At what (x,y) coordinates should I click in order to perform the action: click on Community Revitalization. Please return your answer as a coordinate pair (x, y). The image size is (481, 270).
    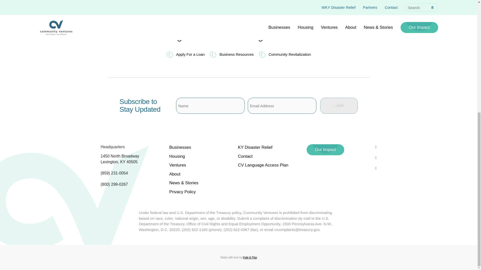
    Looking at the image, I should click on (285, 54).